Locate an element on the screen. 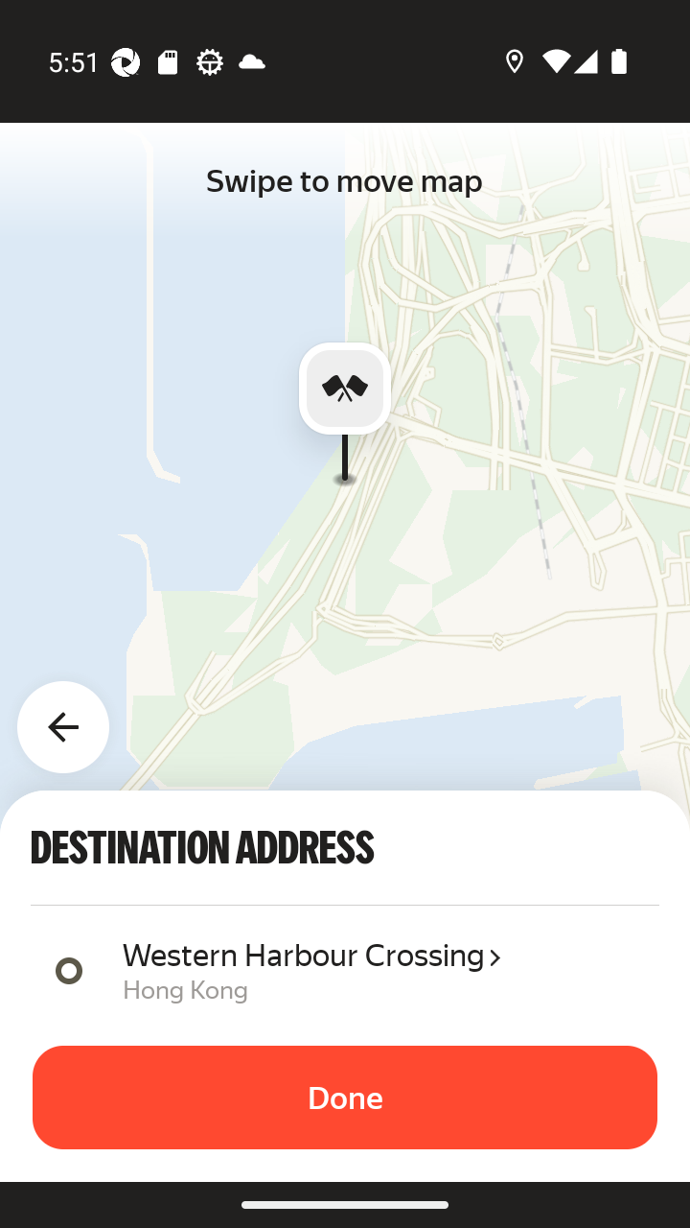 This screenshot has height=1228, width=690. Done is located at coordinates (345, 1098).